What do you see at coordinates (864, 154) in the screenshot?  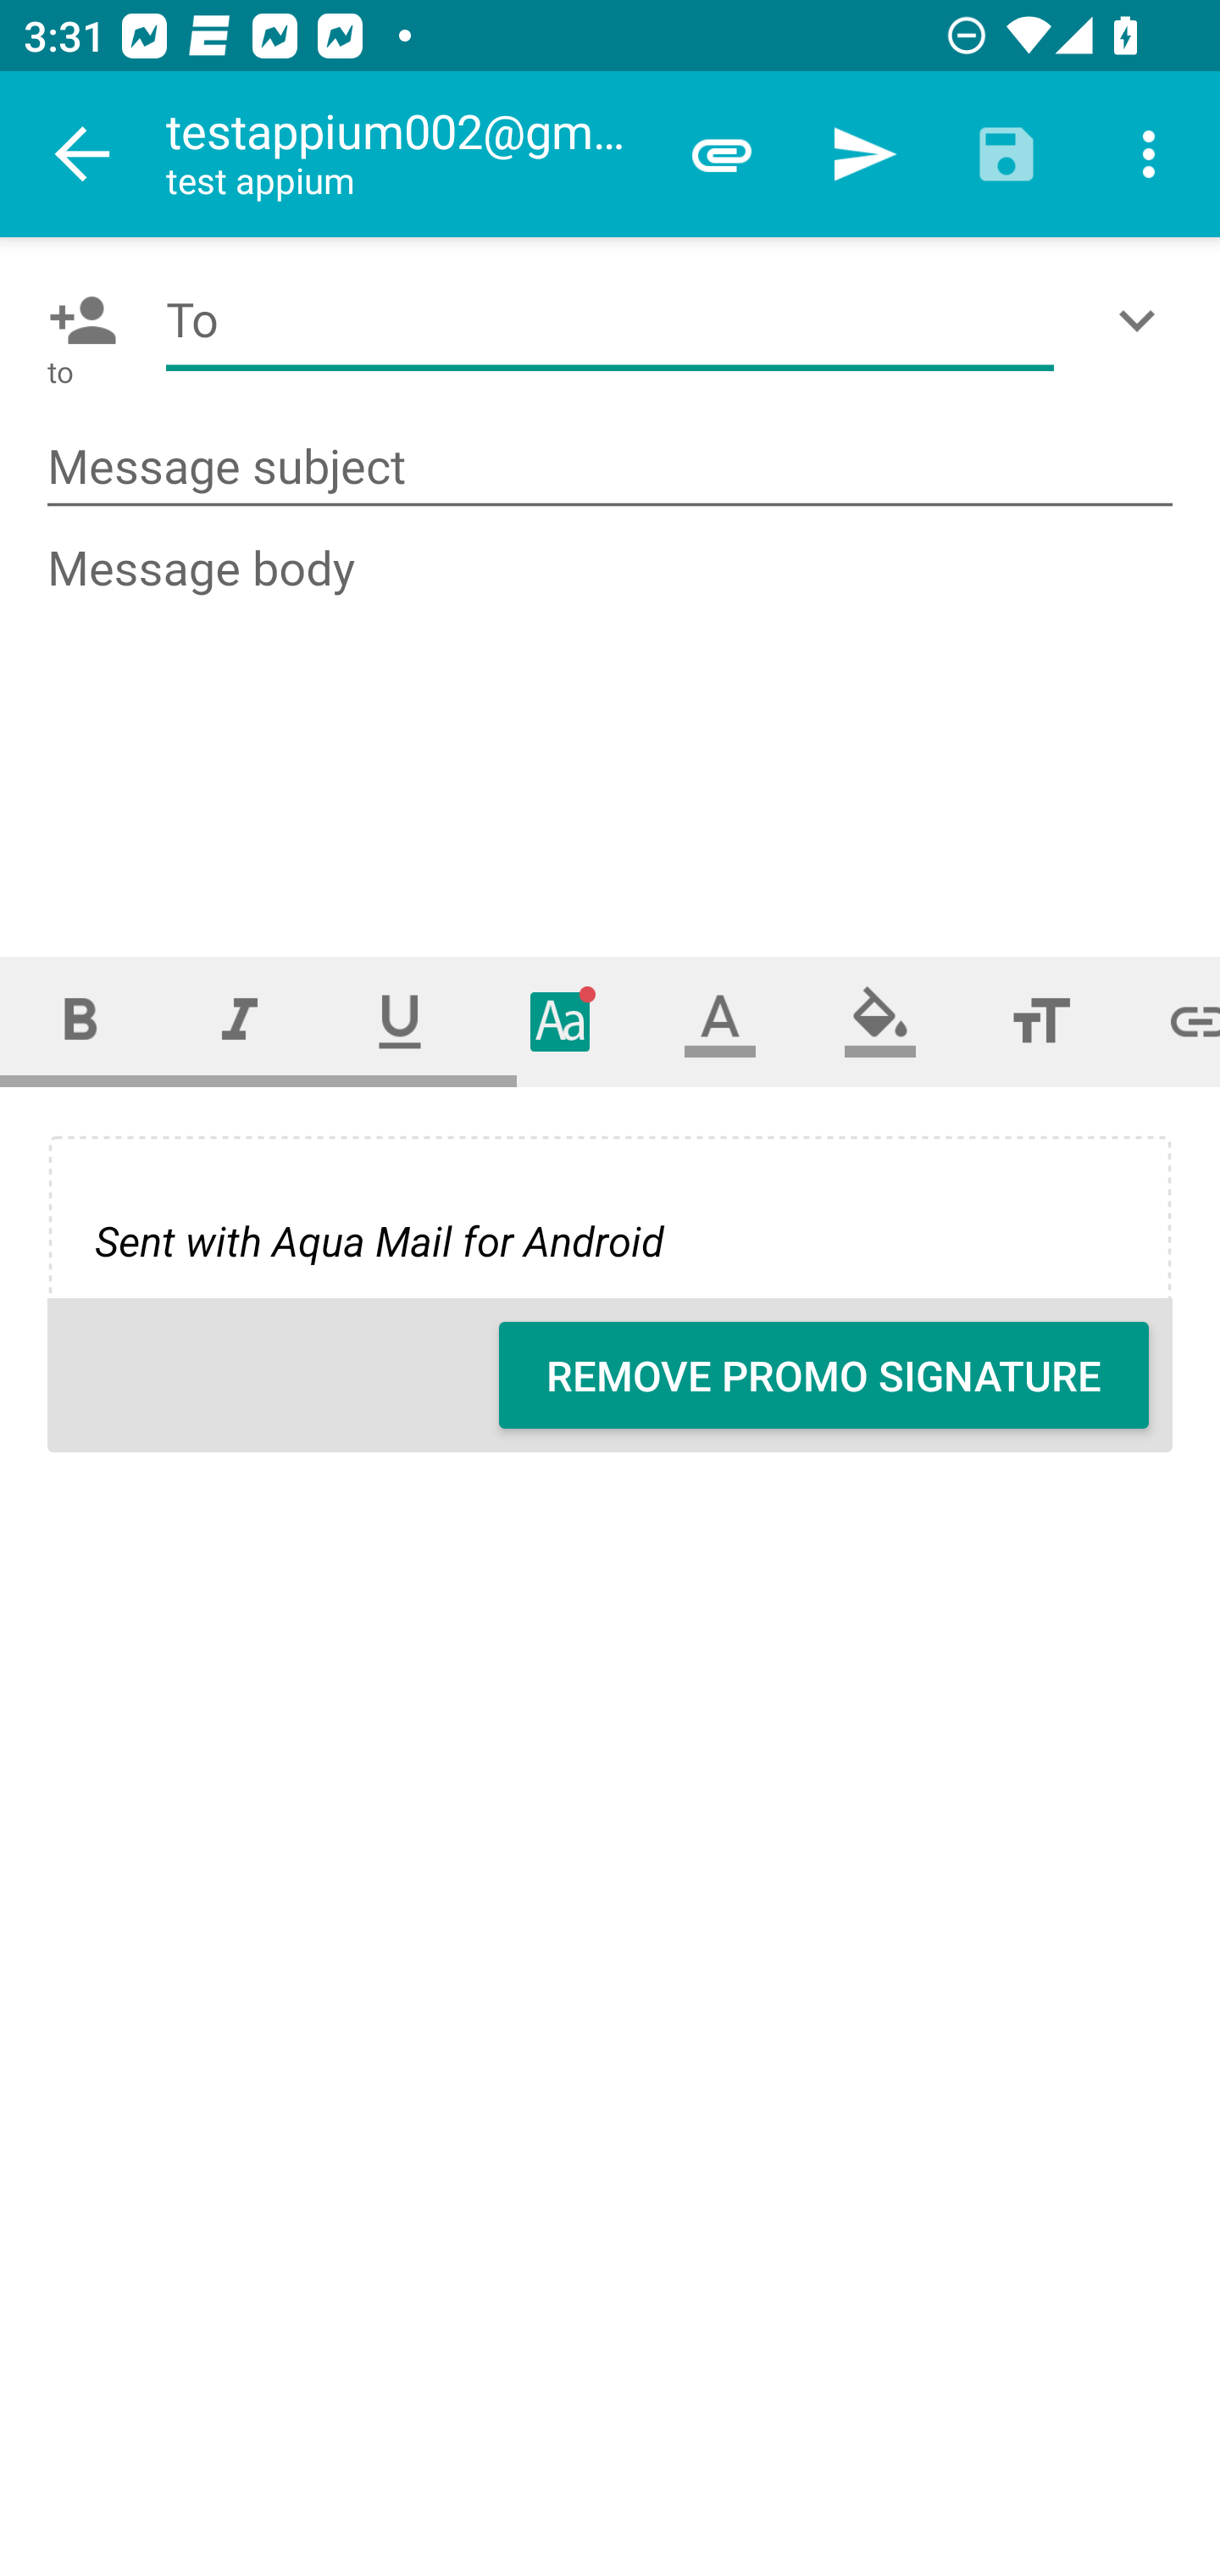 I see `Send` at bounding box center [864, 154].